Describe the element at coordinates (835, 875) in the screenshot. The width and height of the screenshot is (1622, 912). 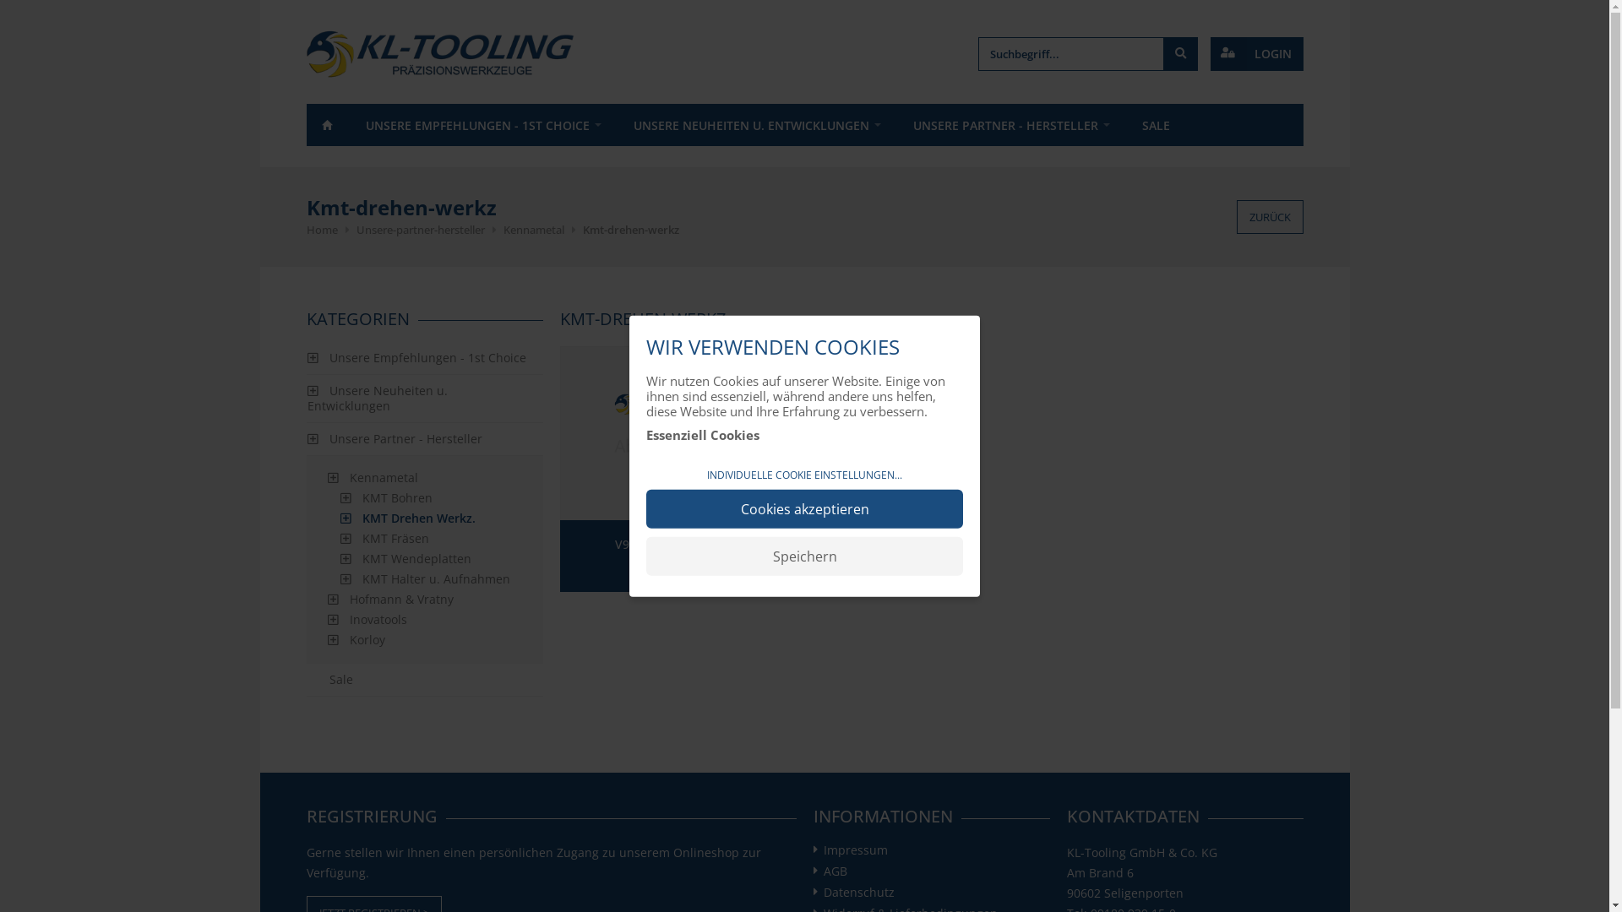
I see `AGB` at that location.